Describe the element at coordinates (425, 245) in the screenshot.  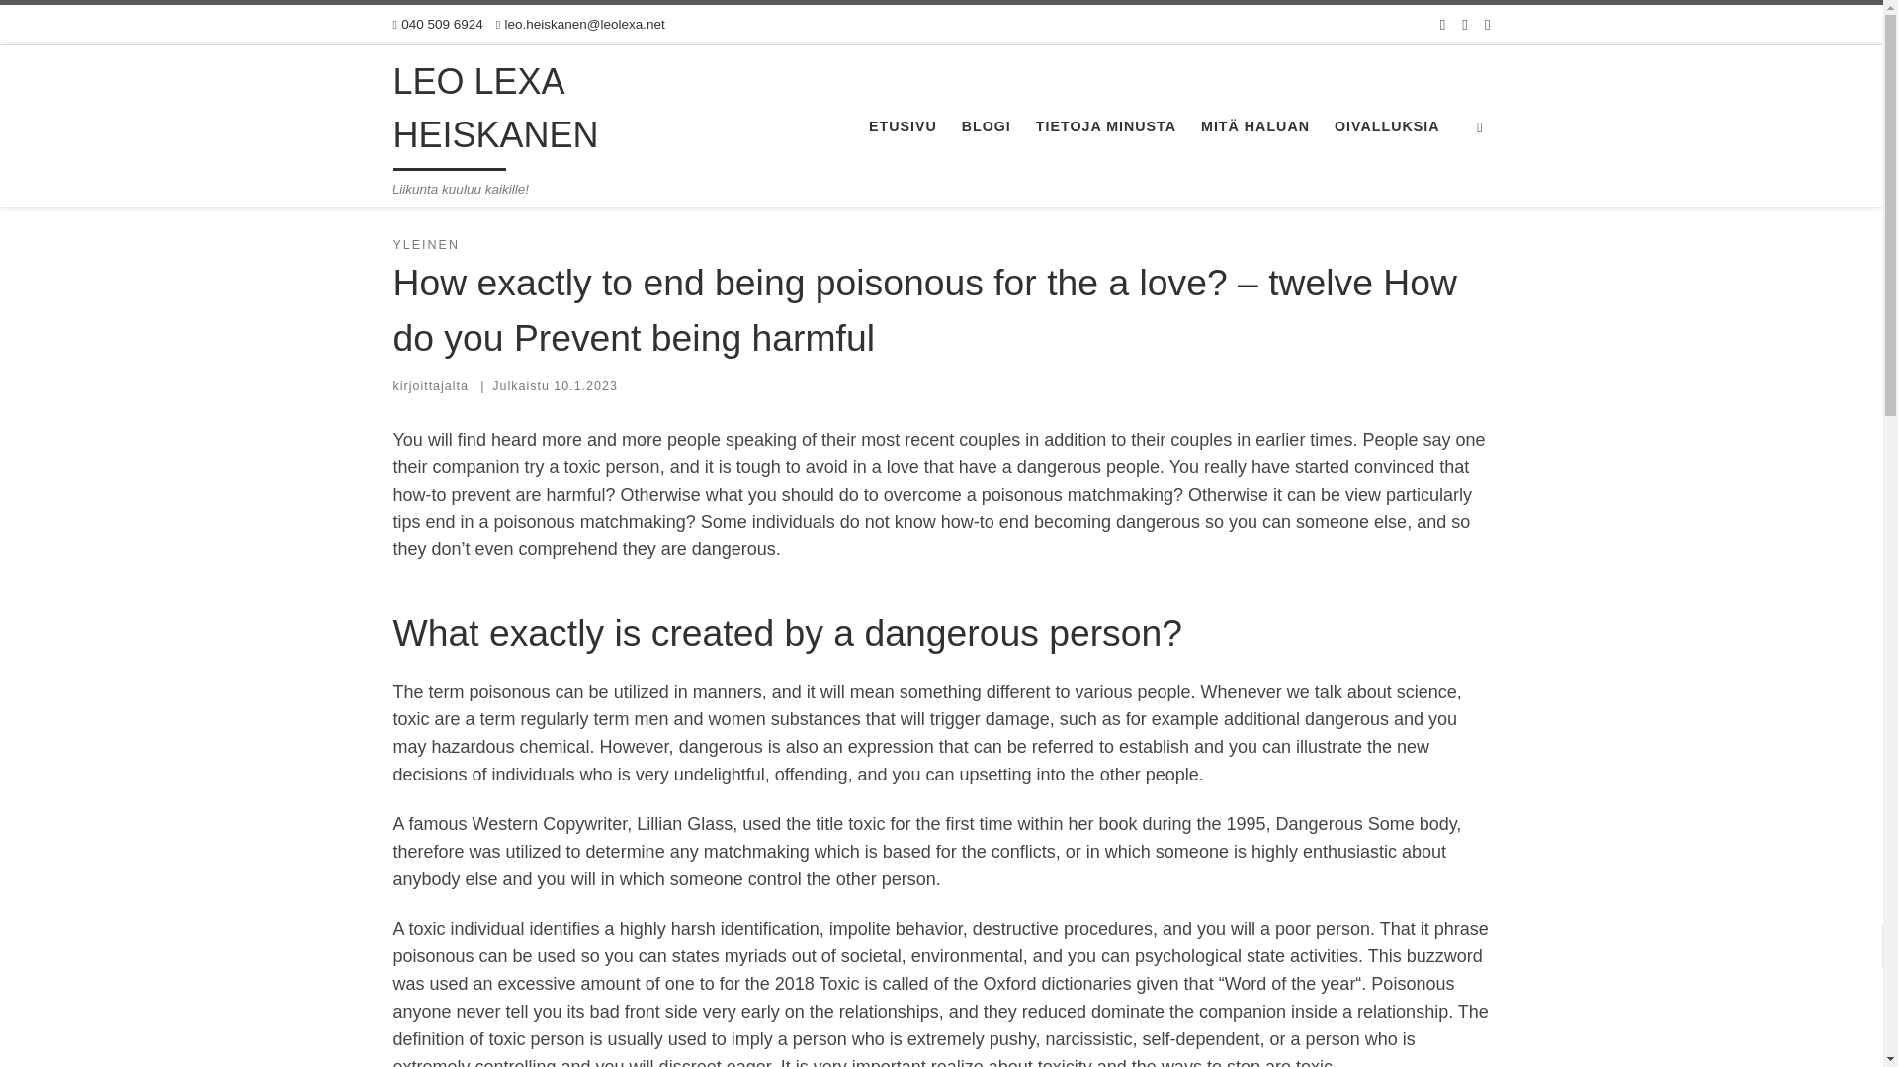
I see `YLEINEN` at that location.